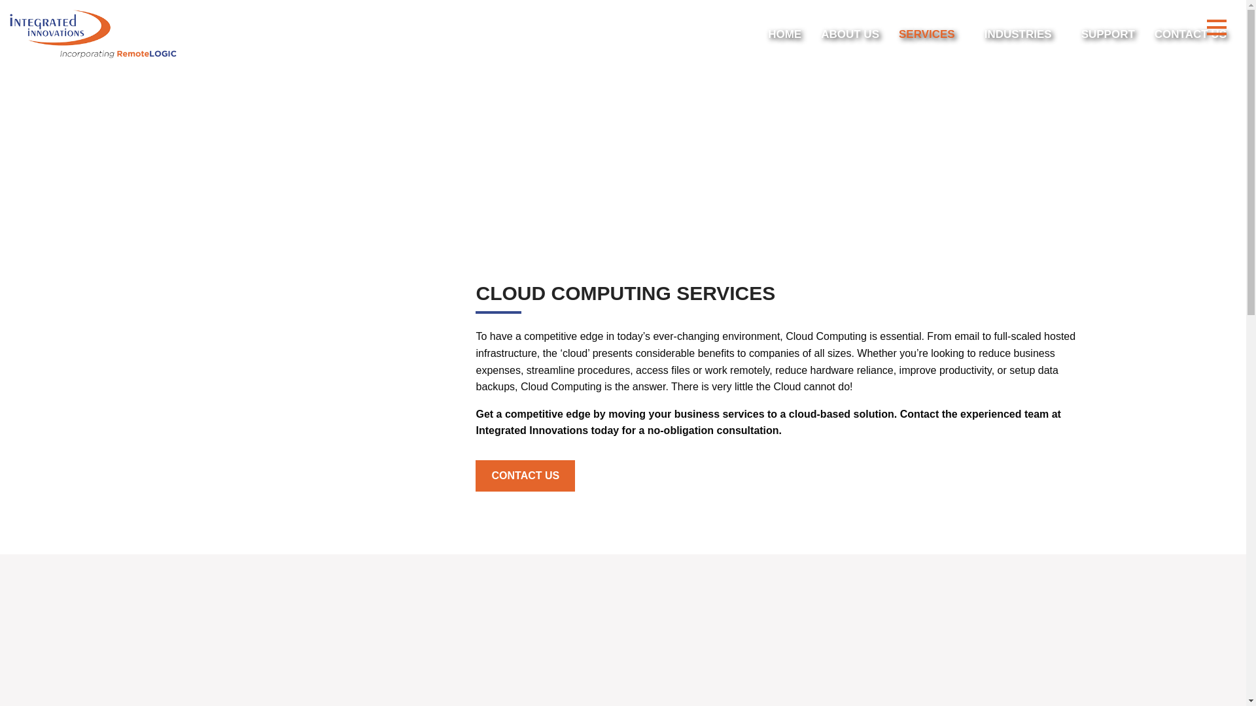  Describe the element at coordinates (932, 34) in the screenshot. I see `SERVICES` at that location.